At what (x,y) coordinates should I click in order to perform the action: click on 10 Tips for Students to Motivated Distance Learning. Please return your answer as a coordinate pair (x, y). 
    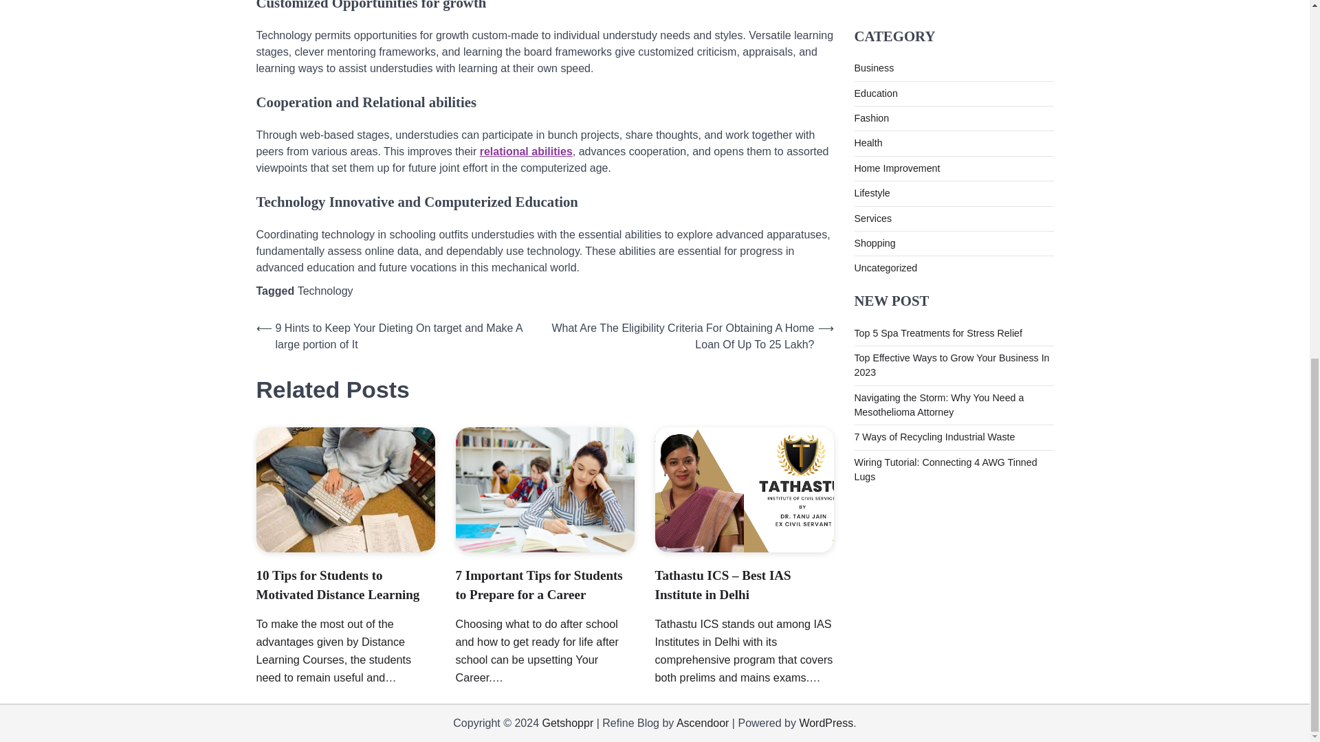
    Looking at the image, I should click on (338, 585).